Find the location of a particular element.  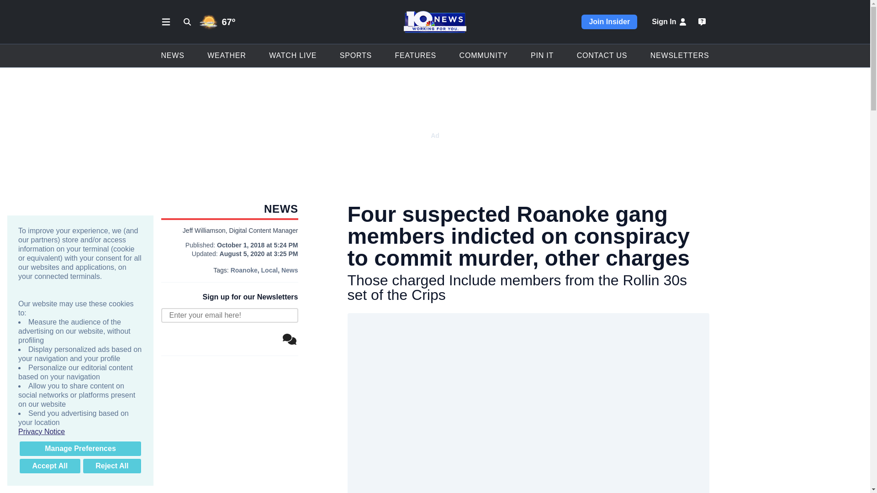

Privacy Notice is located at coordinates (80, 432).